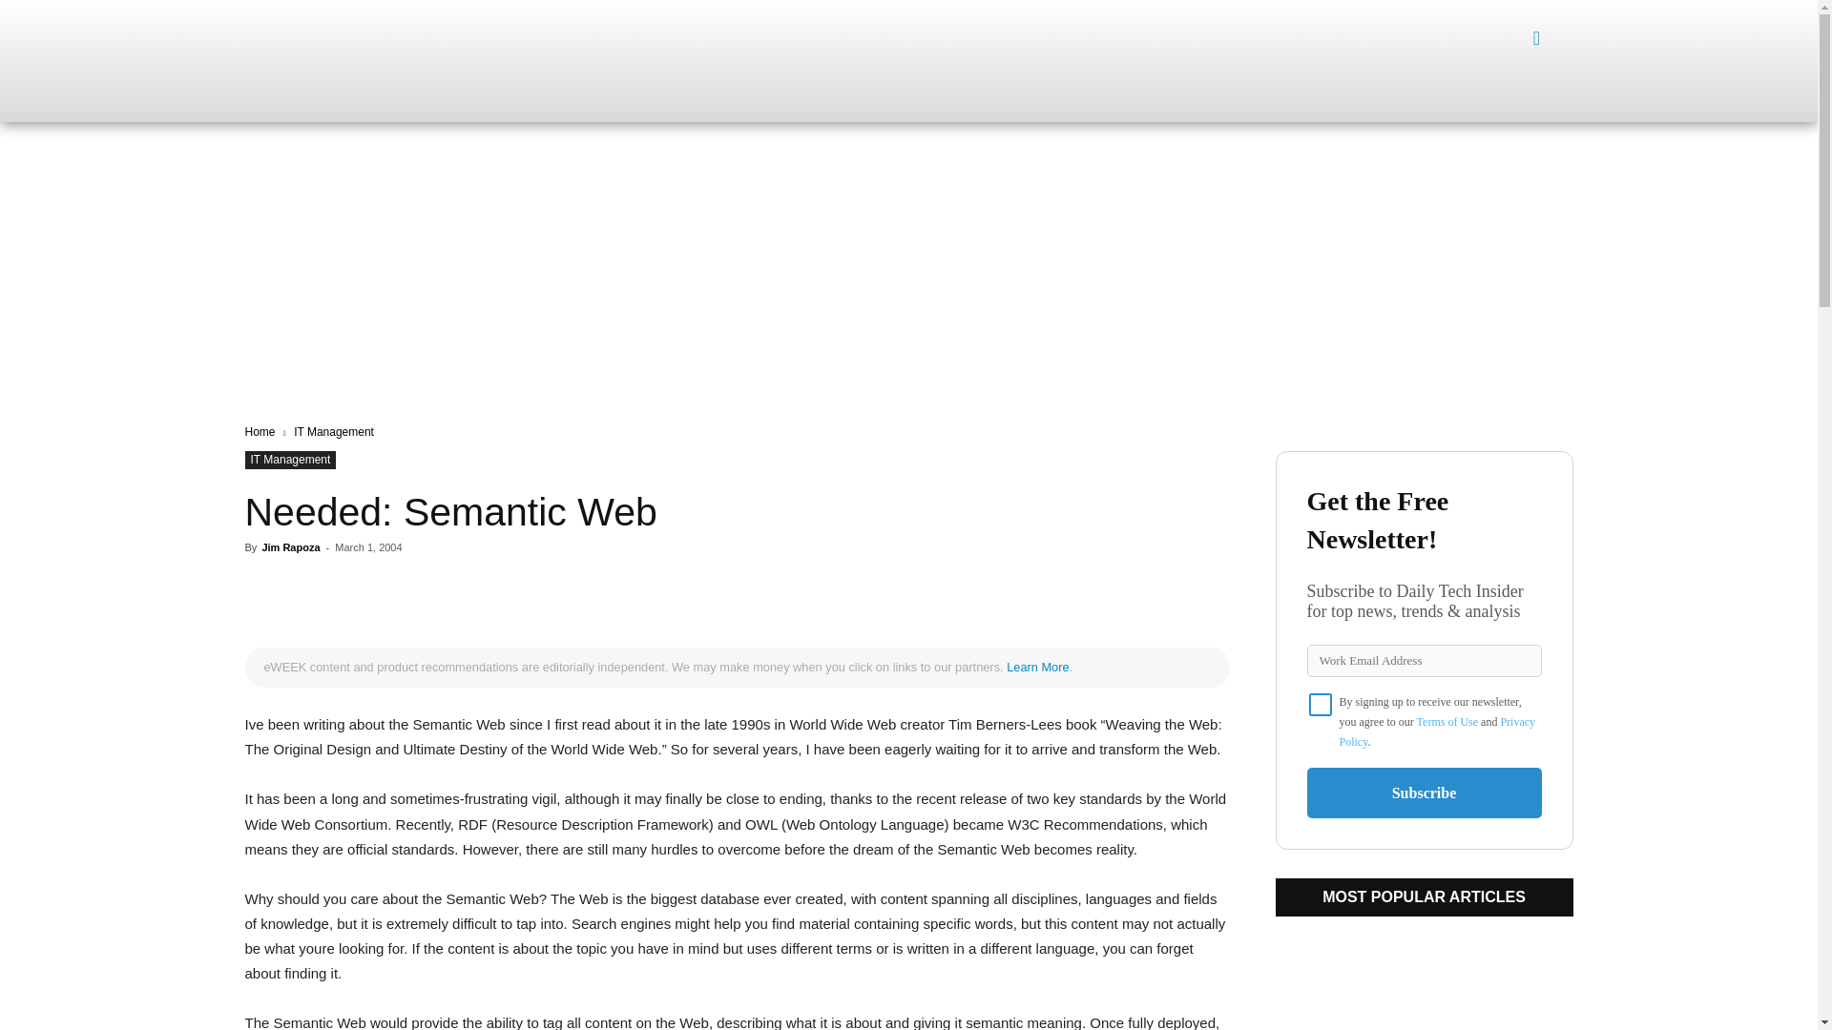  I want to click on on, so click(1321, 704).